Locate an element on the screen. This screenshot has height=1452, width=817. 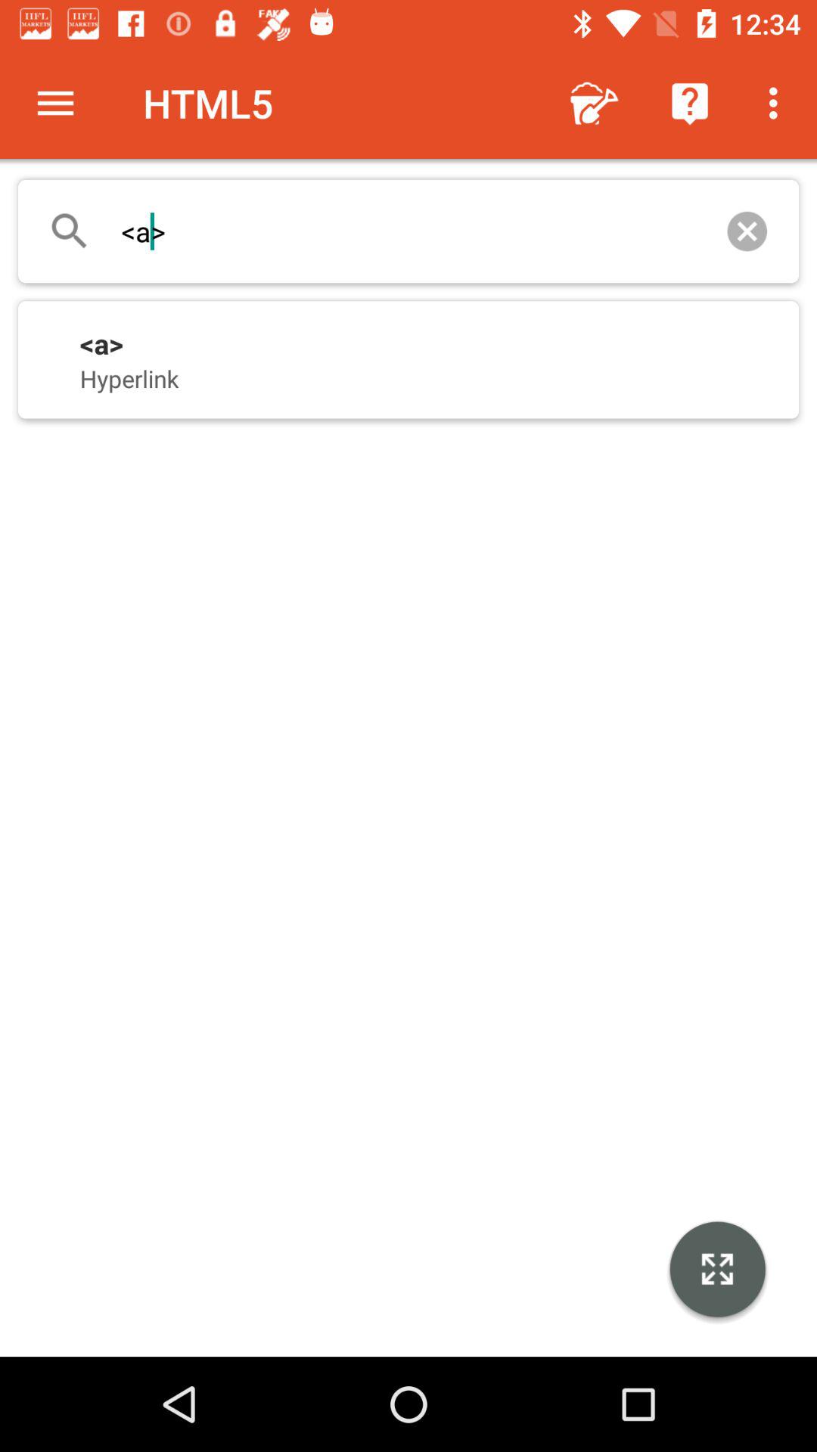
tap the app to the right of html5 icon is located at coordinates (595, 103).